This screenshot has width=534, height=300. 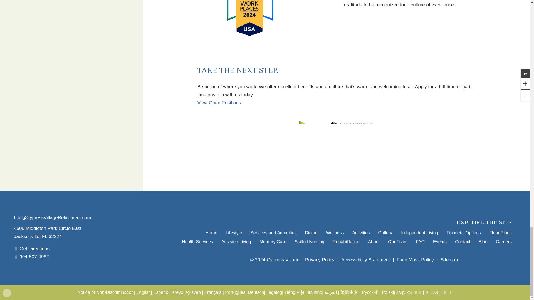 I want to click on Link to Google Map, so click(x=80, y=233).